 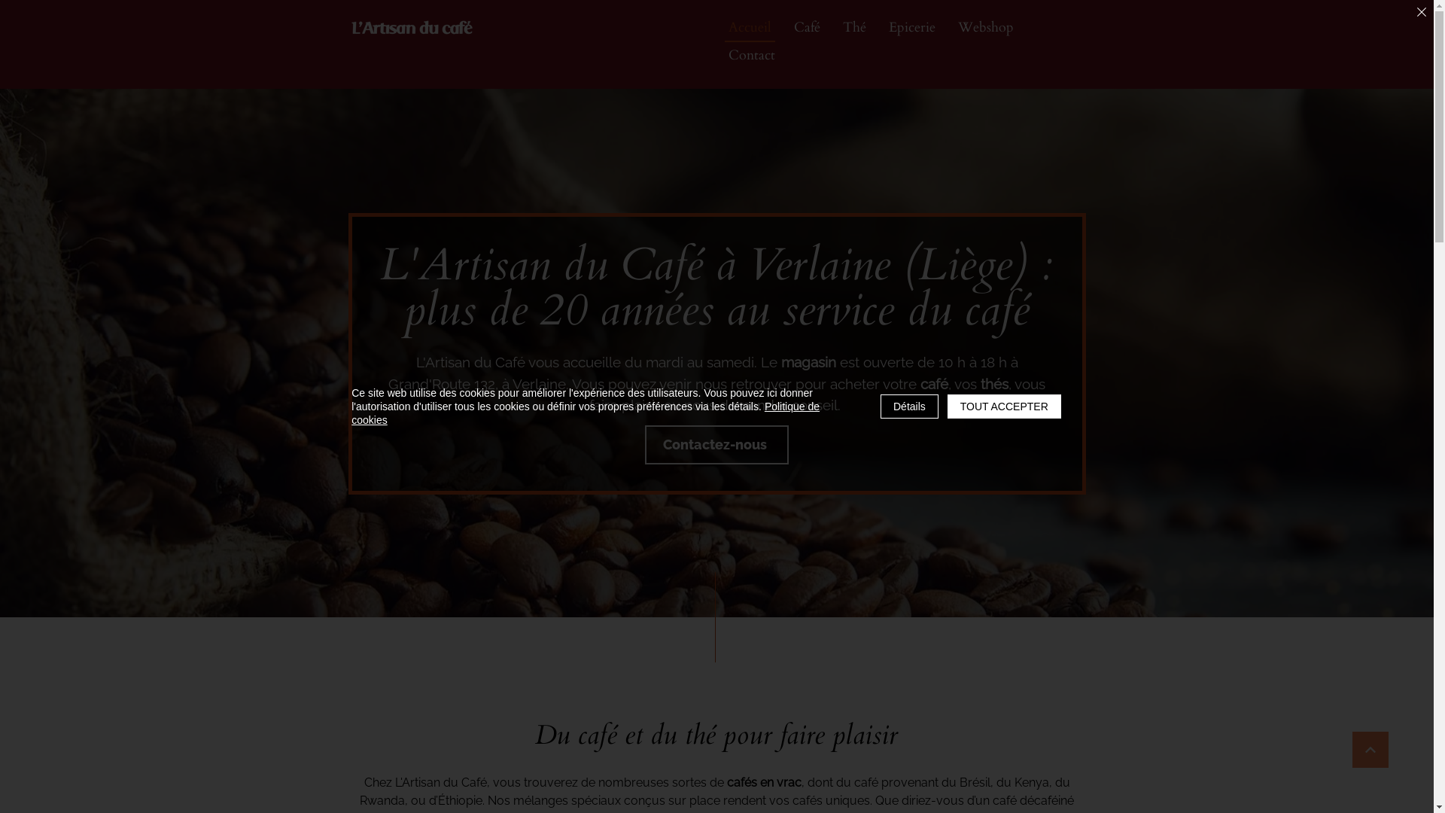 I want to click on Contact, so click(x=751, y=56).